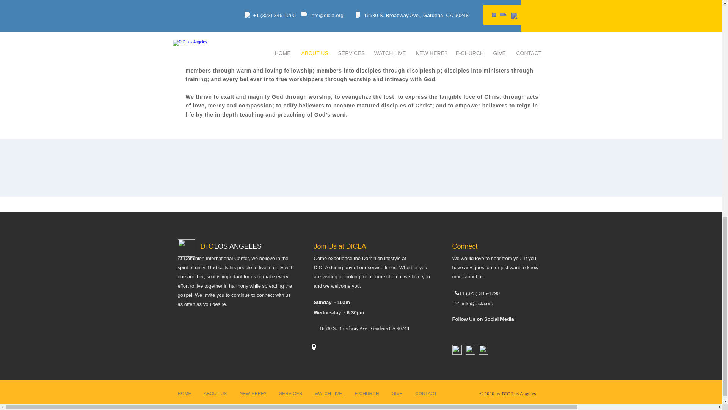 Image resolution: width=728 pixels, height=410 pixels. I want to click on GIVE, so click(397, 394).